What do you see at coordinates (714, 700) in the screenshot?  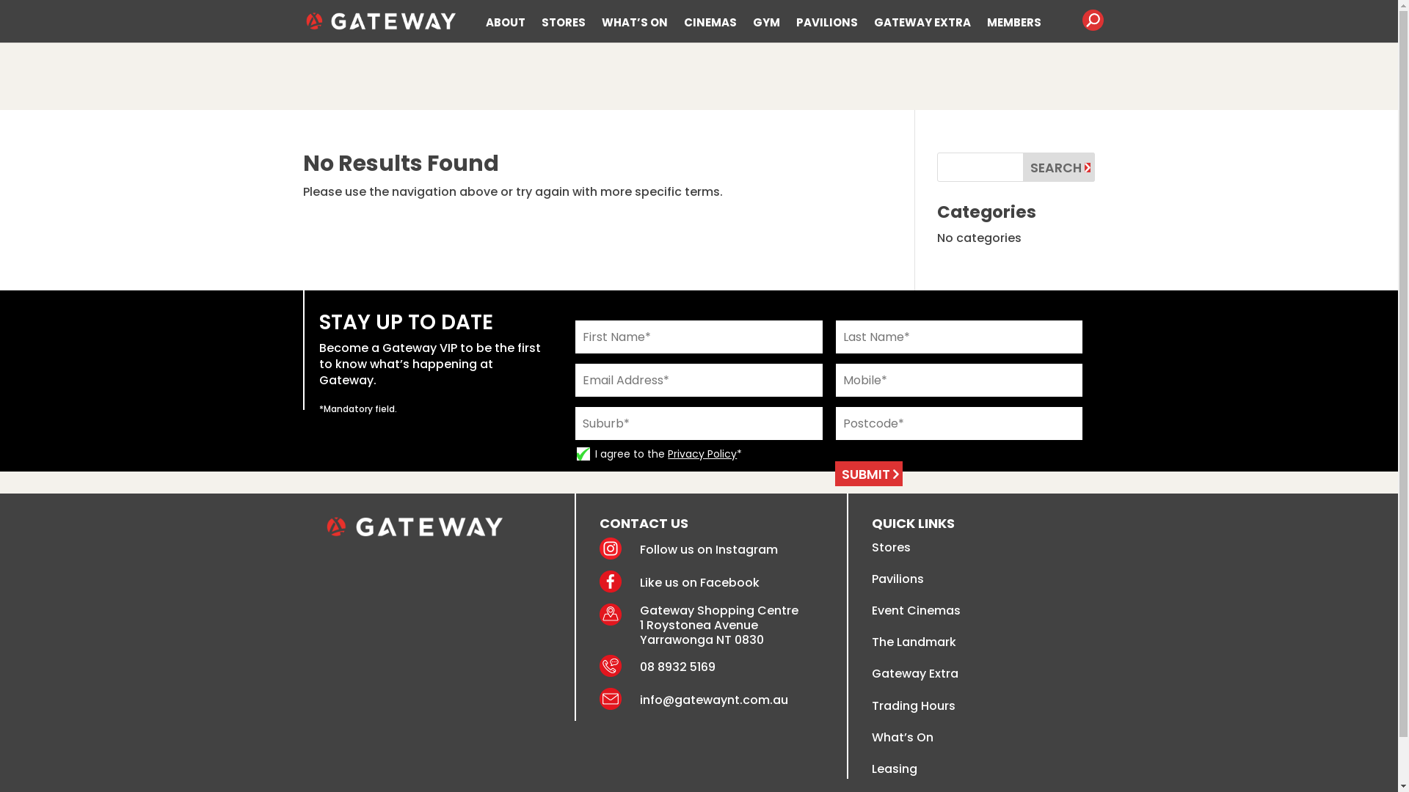 I see `info@gatewaynt.com.au` at bounding box center [714, 700].